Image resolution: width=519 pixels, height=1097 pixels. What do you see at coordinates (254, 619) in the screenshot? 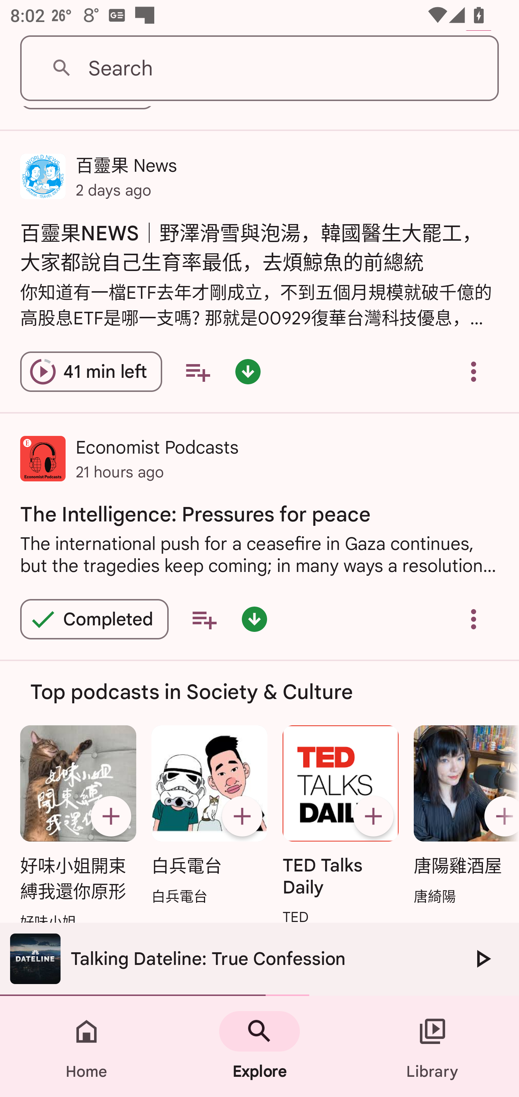
I see `Episode downloaded - double tap for options` at bounding box center [254, 619].